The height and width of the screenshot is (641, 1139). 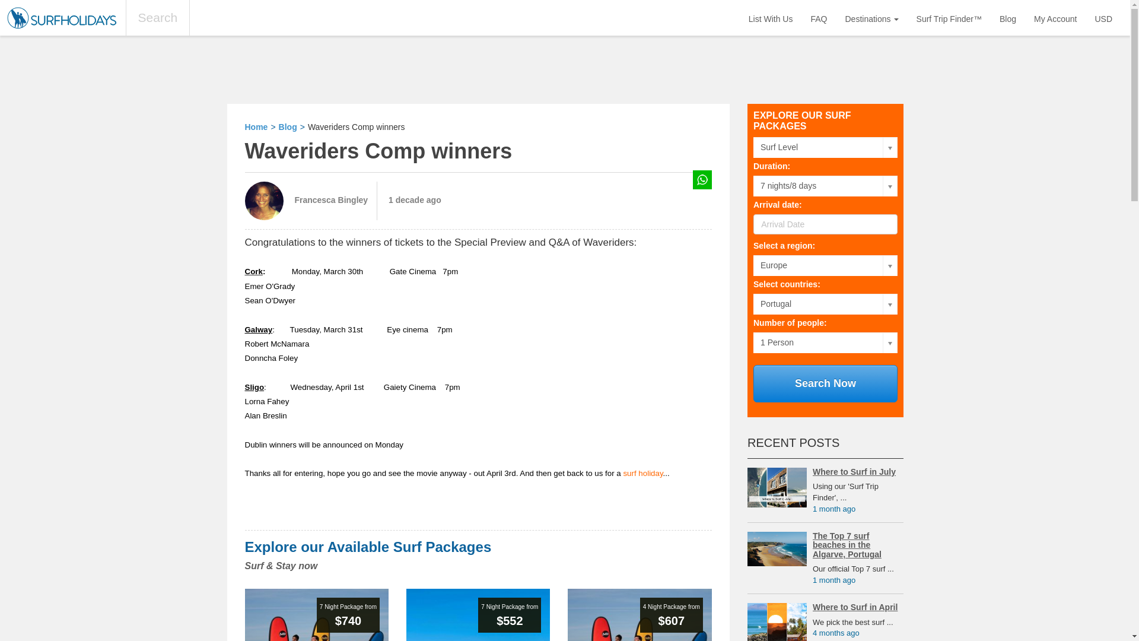 What do you see at coordinates (872, 18) in the screenshot?
I see `Destinations` at bounding box center [872, 18].